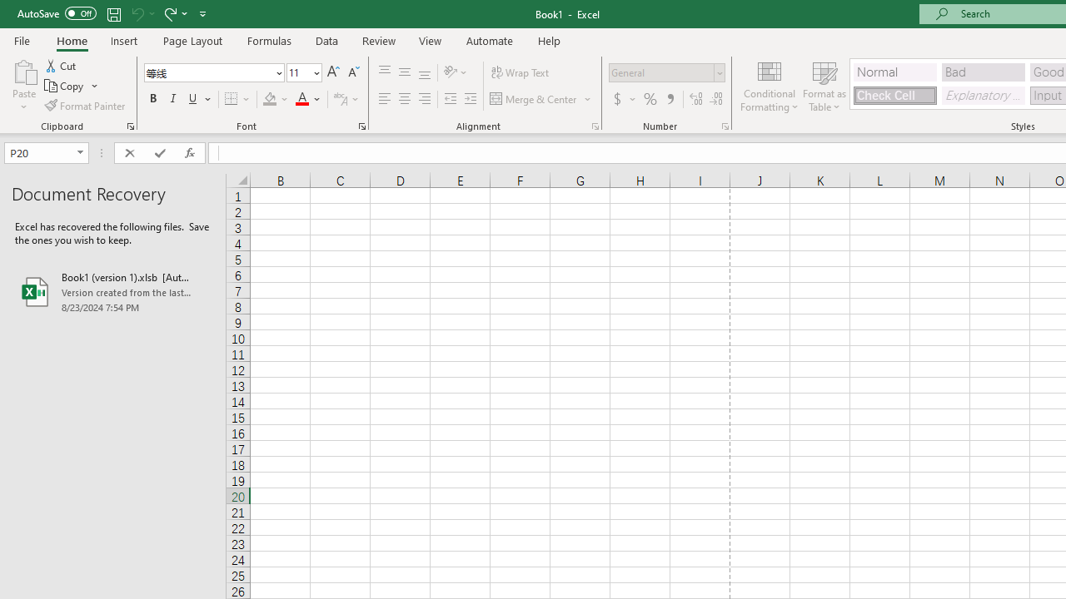 Image resolution: width=1066 pixels, height=599 pixels. I want to click on Cut, so click(62, 65).